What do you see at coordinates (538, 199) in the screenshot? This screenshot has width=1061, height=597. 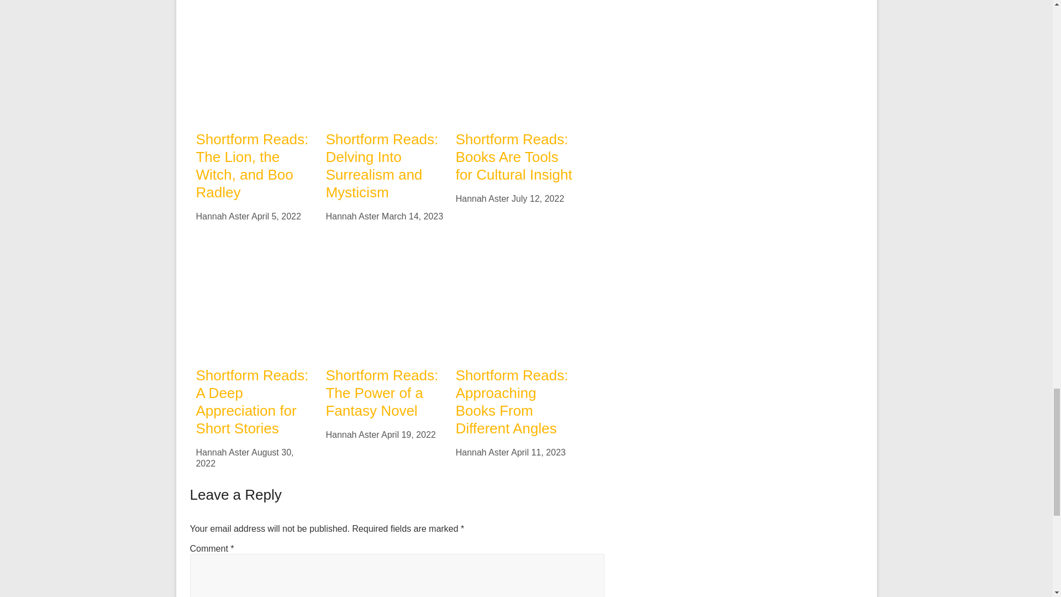 I see `9:00 am` at bounding box center [538, 199].